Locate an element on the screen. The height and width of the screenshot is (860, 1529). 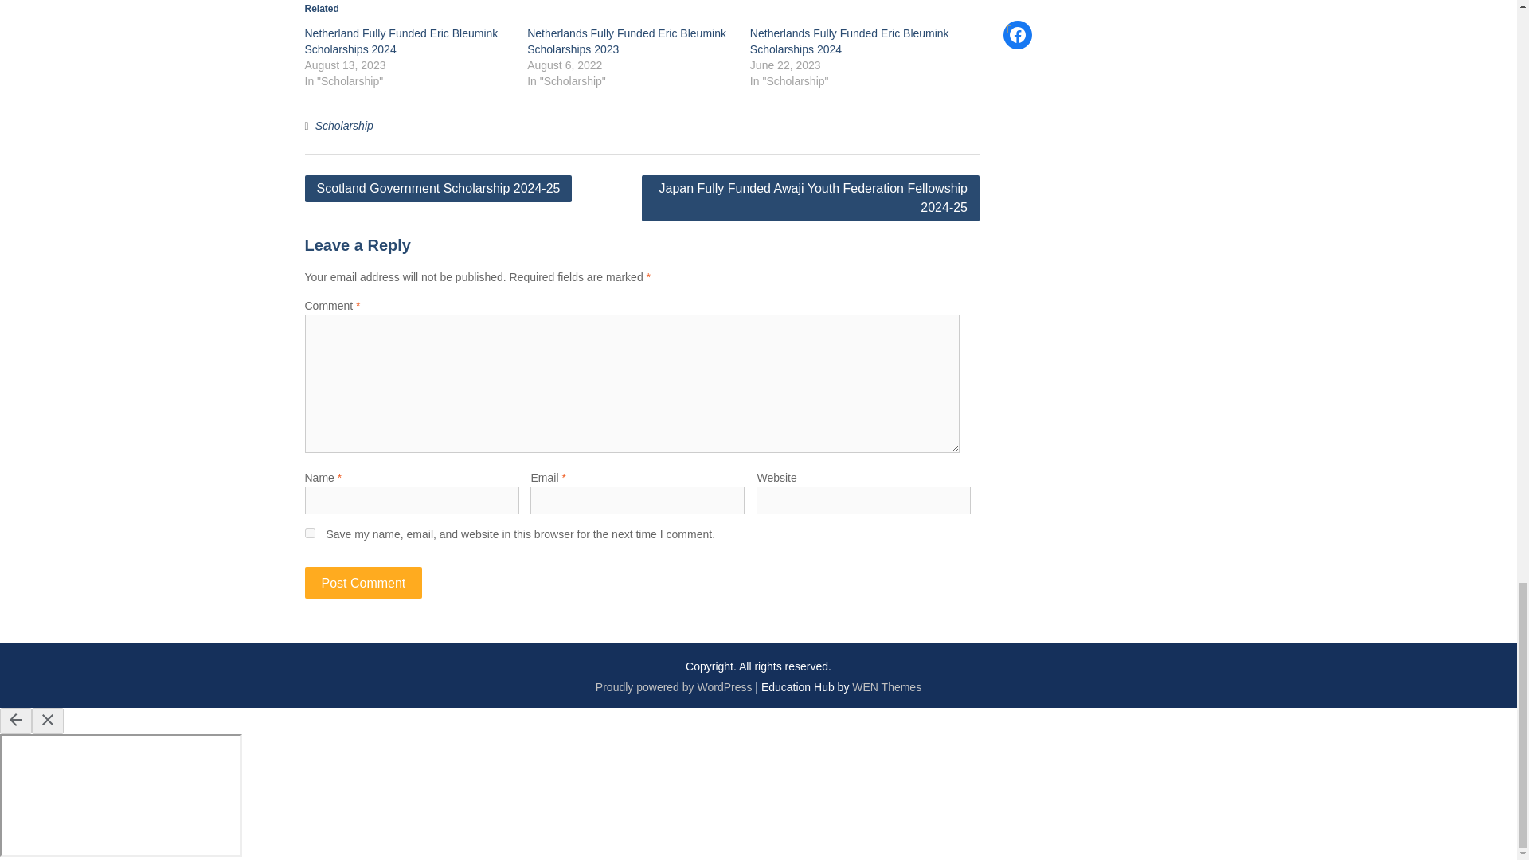
Japan Fully Funded Awaji Youth Federation Fellowship 2024-25 is located at coordinates (811, 197).